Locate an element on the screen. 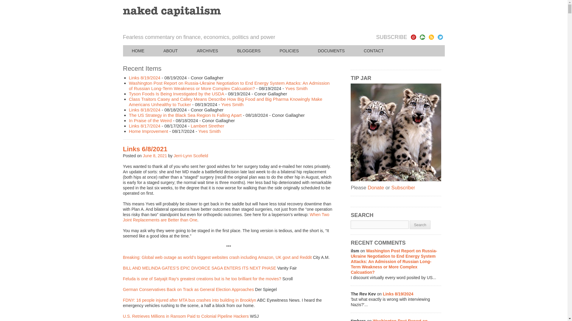 The image size is (572, 321). Lambert Strether is located at coordinates (207, 126).